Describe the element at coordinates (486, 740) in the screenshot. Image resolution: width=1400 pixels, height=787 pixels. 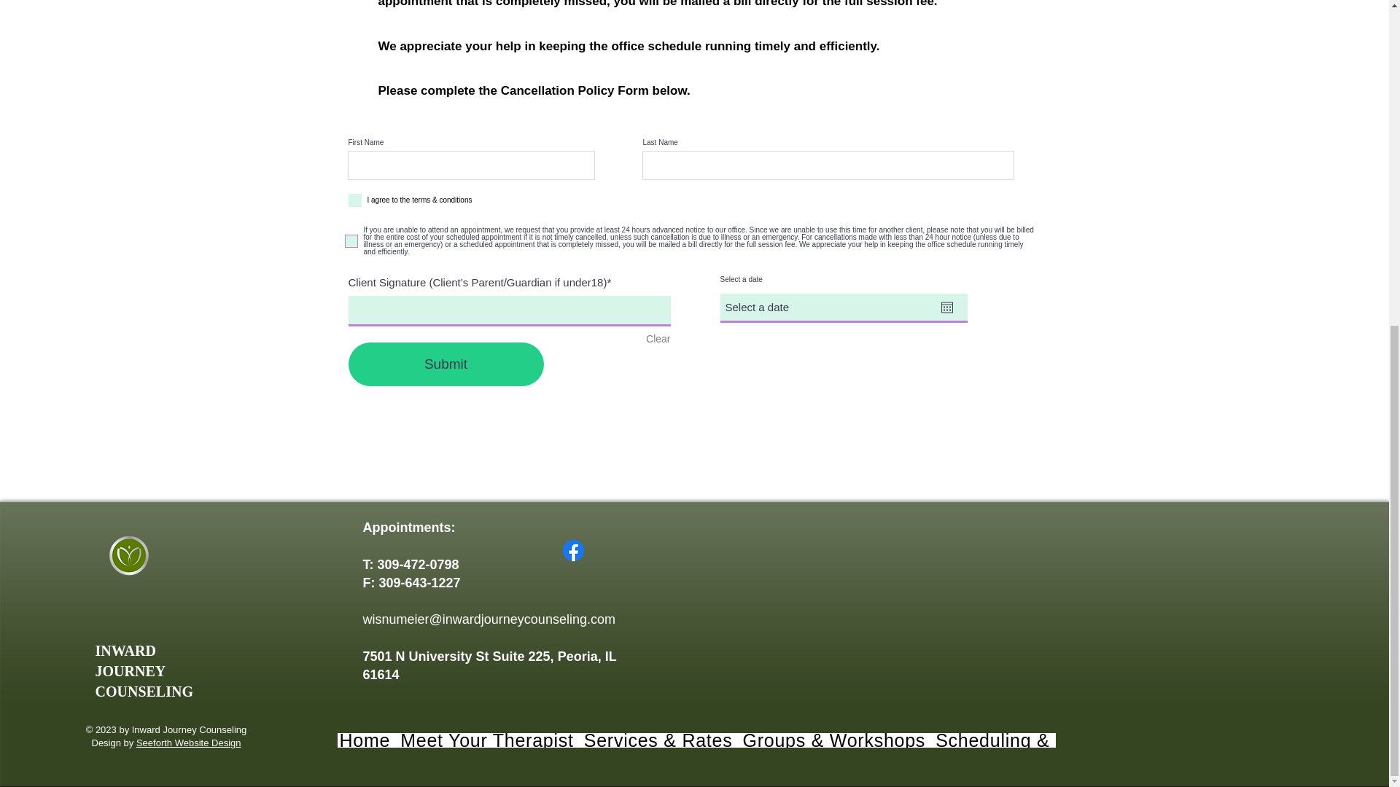
I see `Meet Your Therapist` at that location.